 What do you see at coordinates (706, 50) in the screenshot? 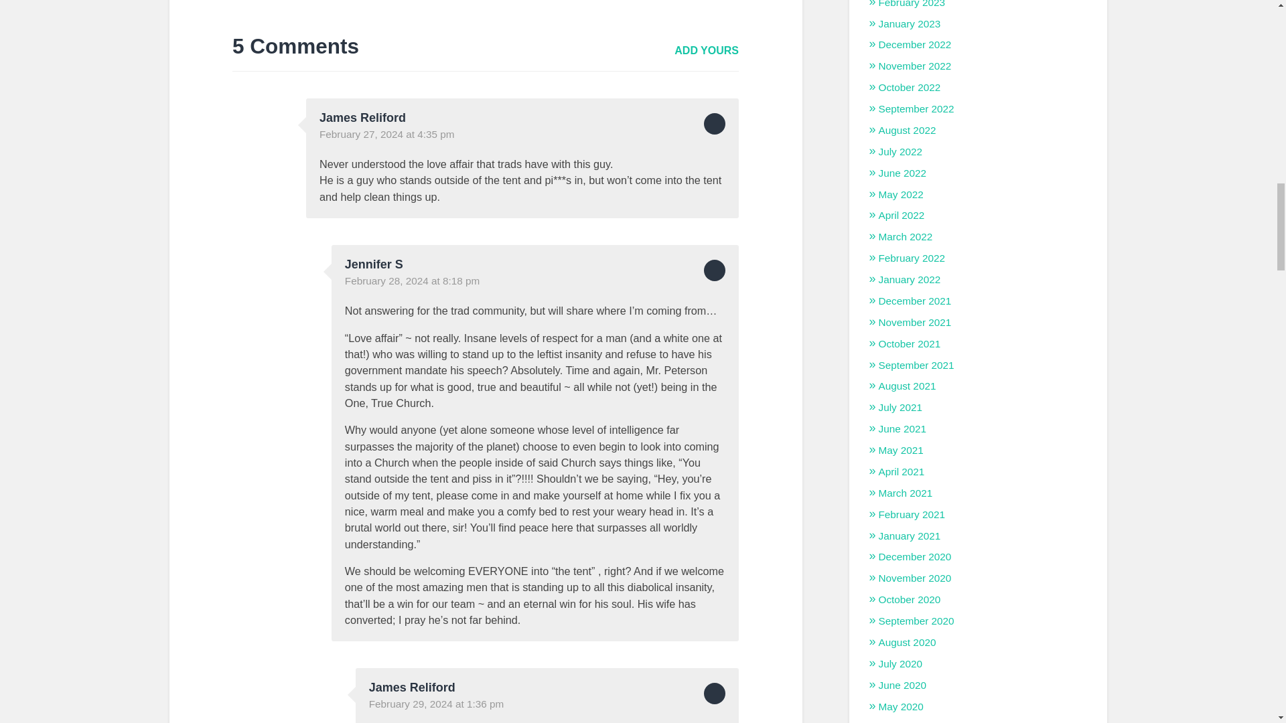
I see `ADD YOURS` at bounding box center [706, 50].